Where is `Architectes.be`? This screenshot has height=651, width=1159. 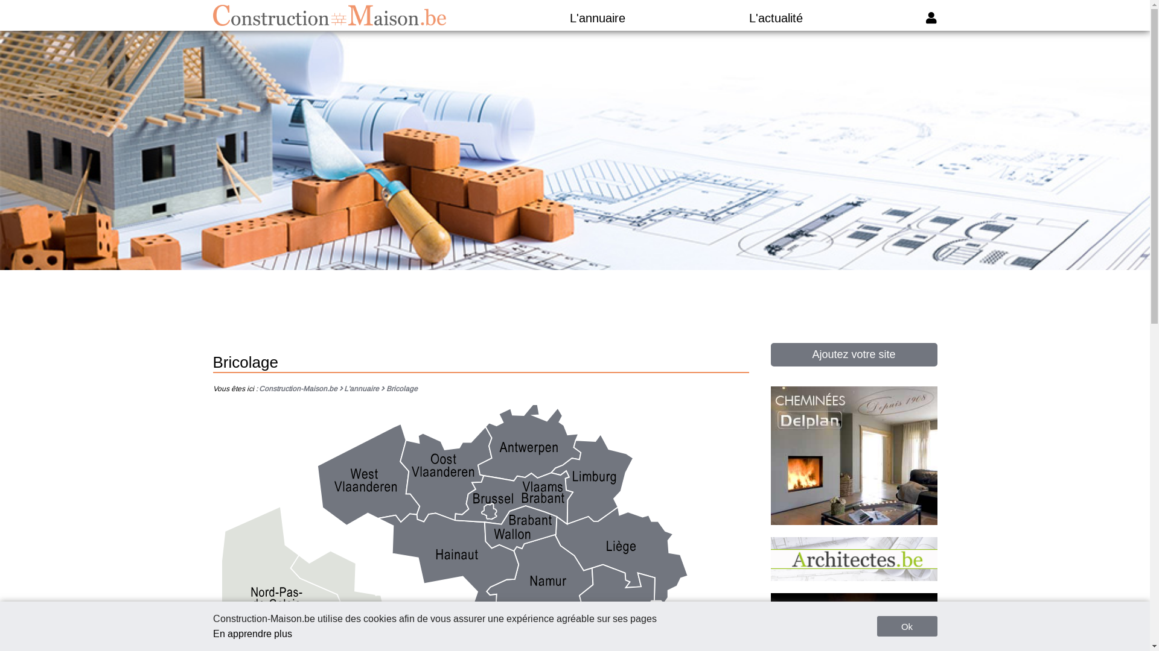
Architectes.be is located at coordinates (854, 577).